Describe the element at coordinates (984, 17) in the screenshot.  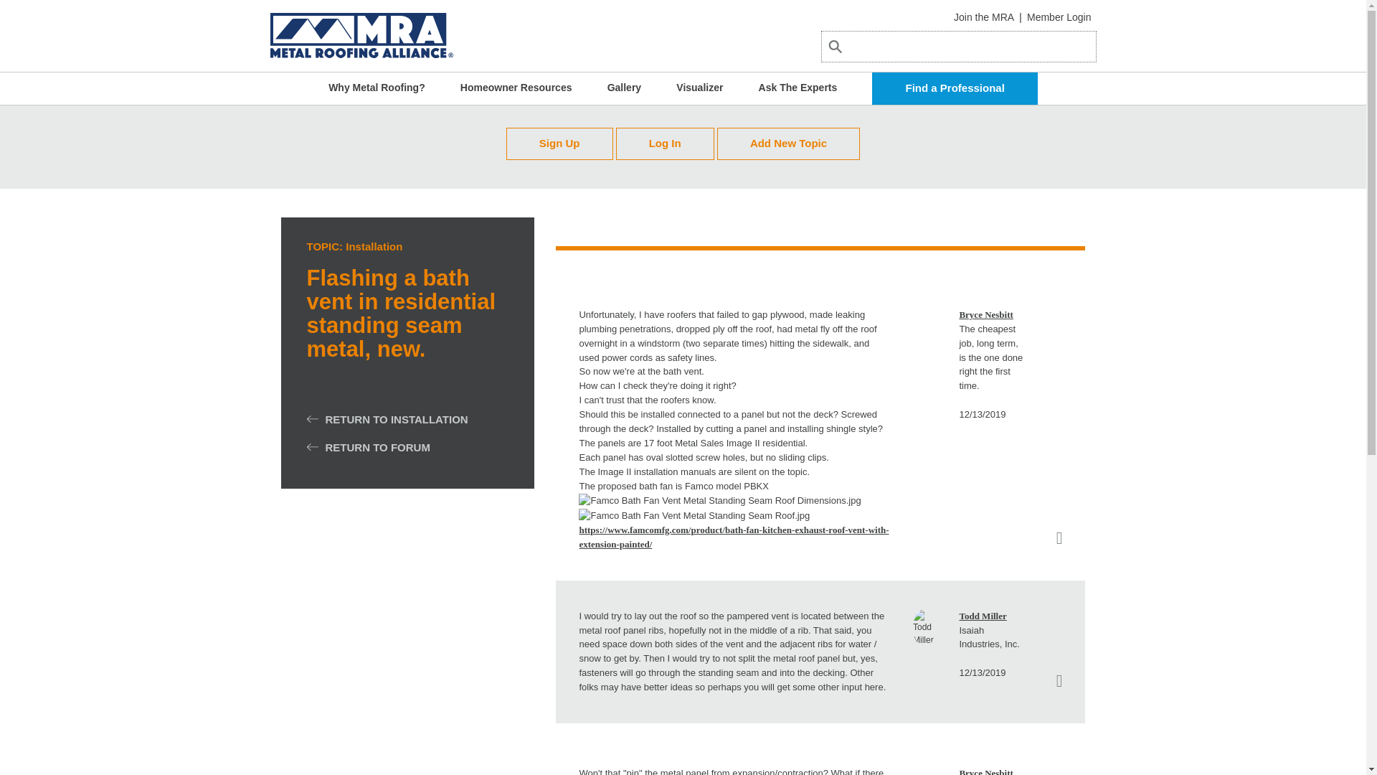
I see `Join the MRA` at that location.